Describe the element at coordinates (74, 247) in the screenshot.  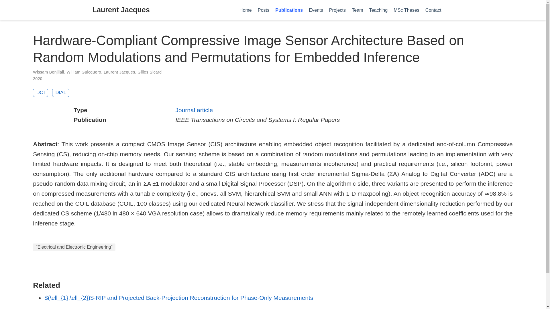
I see `"Electrical and Electronic Engineering"` at that location.